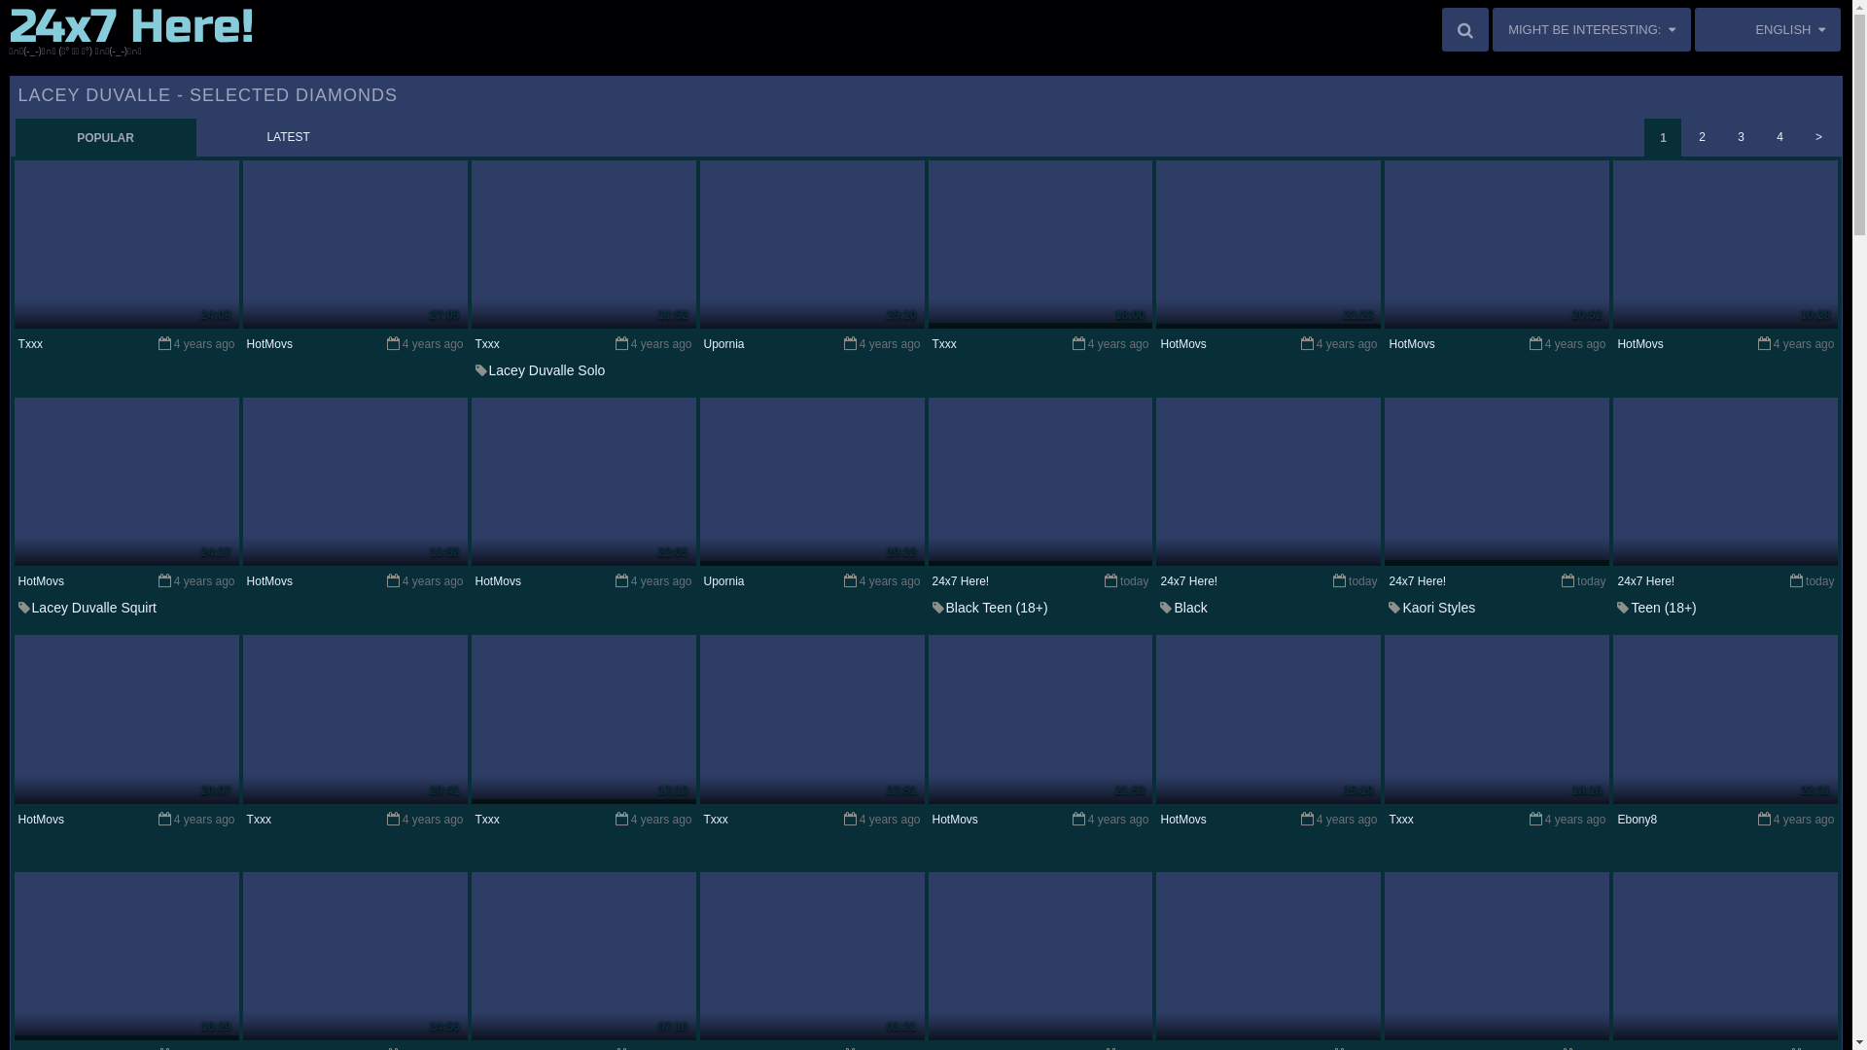 The width and height of the screenshot is (1867, 1050). Describe the element at coordinates (1418, 581) in the screenshot. I see `24x7 Here!` at that location.